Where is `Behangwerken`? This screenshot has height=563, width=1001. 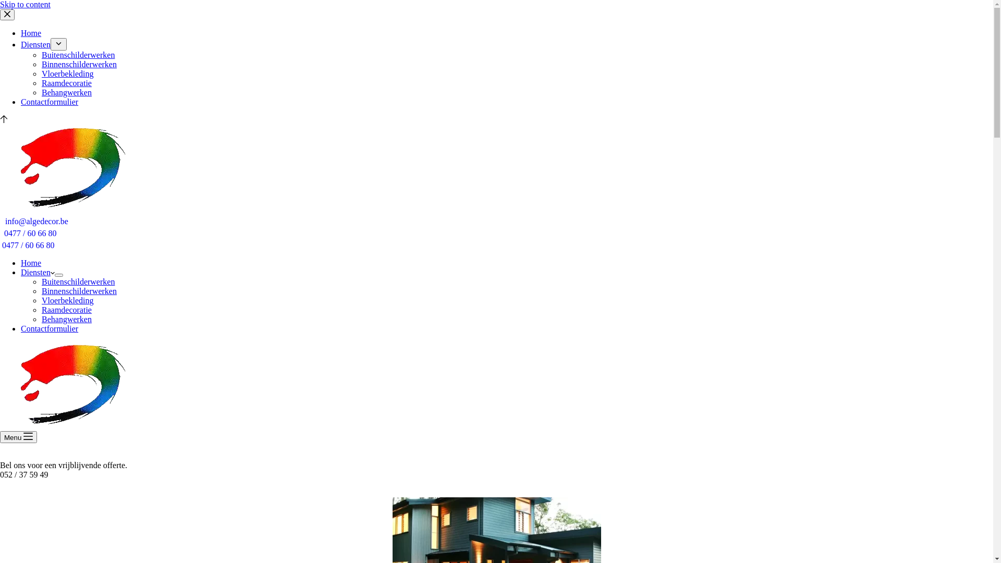
Behangwerken is located at coordinates (67, 319).